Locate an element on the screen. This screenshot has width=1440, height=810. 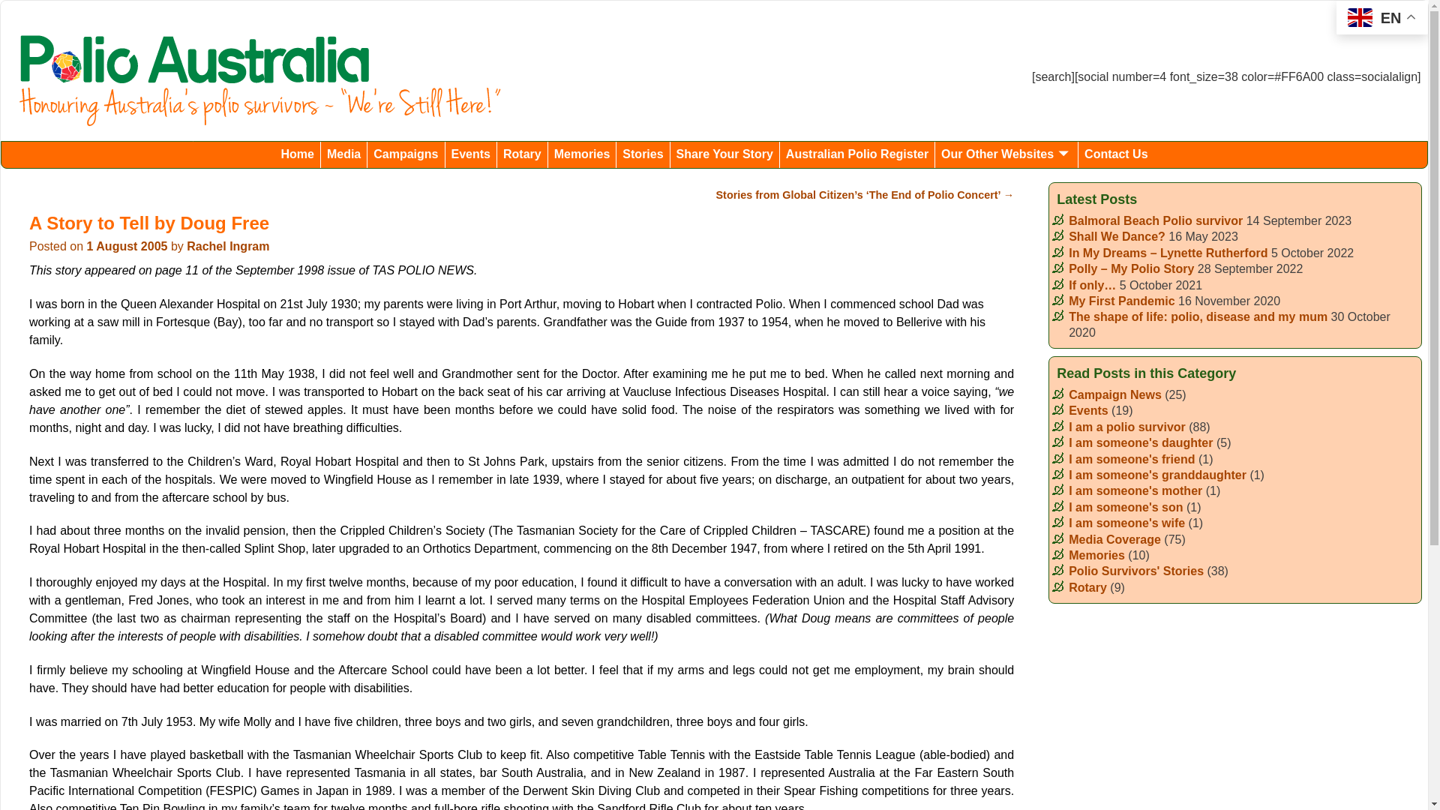
Contact Us is located at coordinates (1116, 154).